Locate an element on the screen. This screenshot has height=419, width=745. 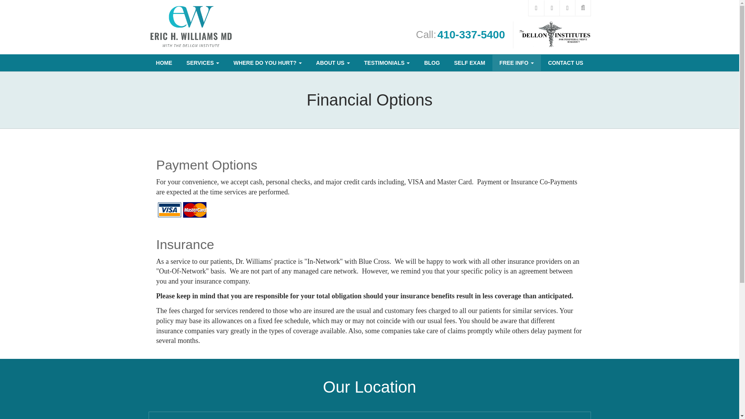
WHERE DO YOU HURT? is located at coordinates (268, 63).